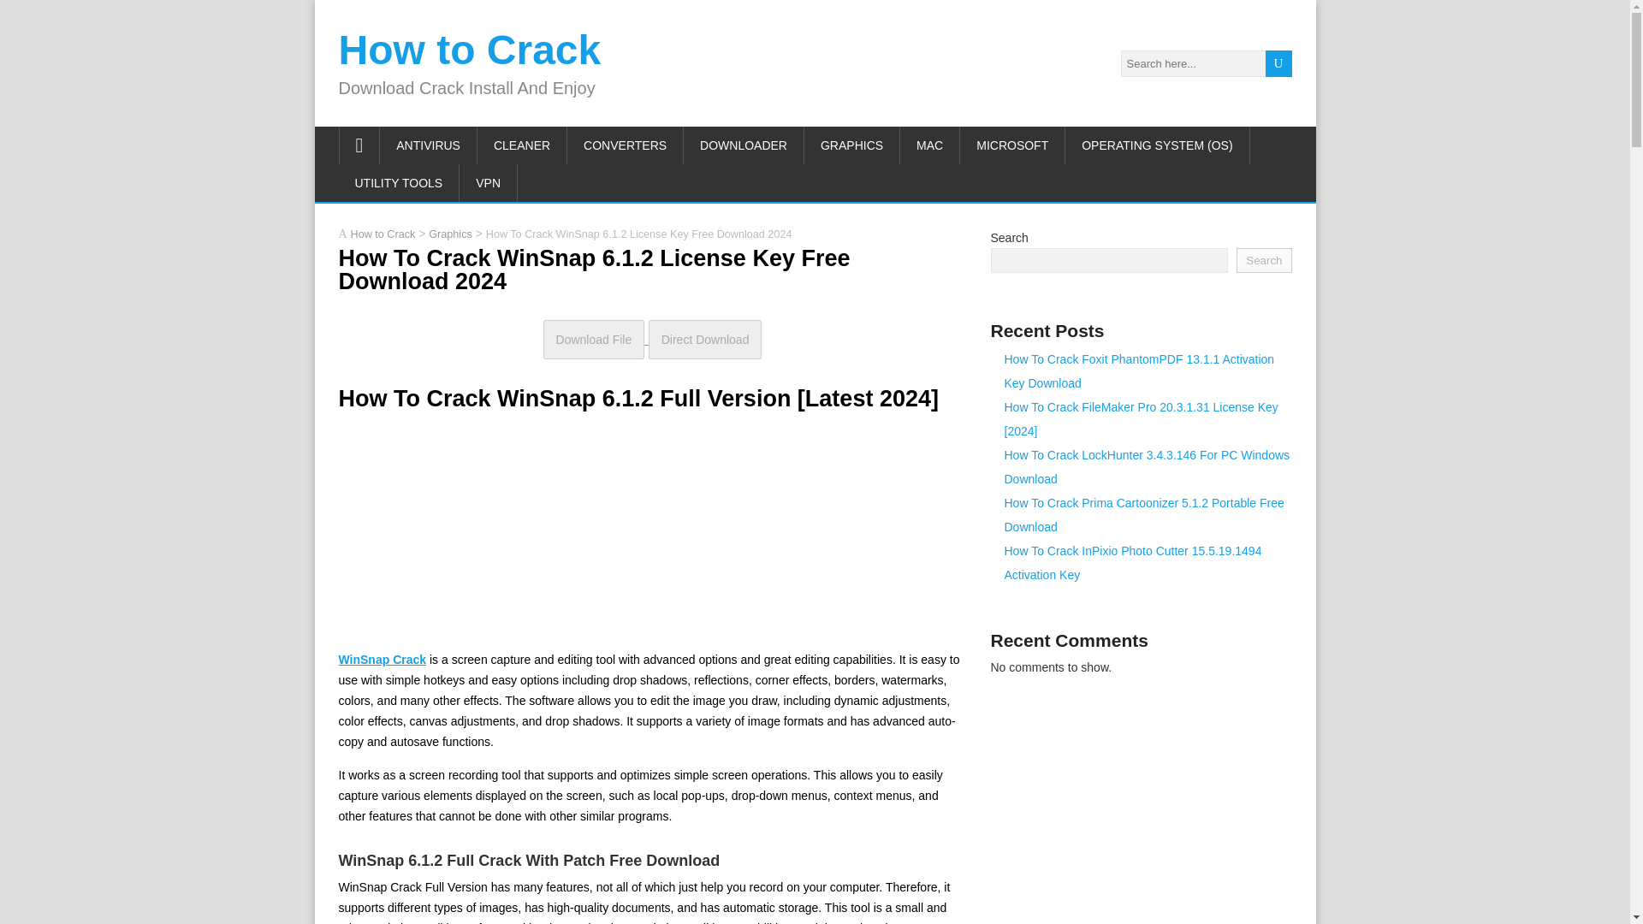 This screenshot has height=924, width=1643. Describe the element at coordinates (652, 339) in the screenshot. I see `Download File Direct Download` at that location.